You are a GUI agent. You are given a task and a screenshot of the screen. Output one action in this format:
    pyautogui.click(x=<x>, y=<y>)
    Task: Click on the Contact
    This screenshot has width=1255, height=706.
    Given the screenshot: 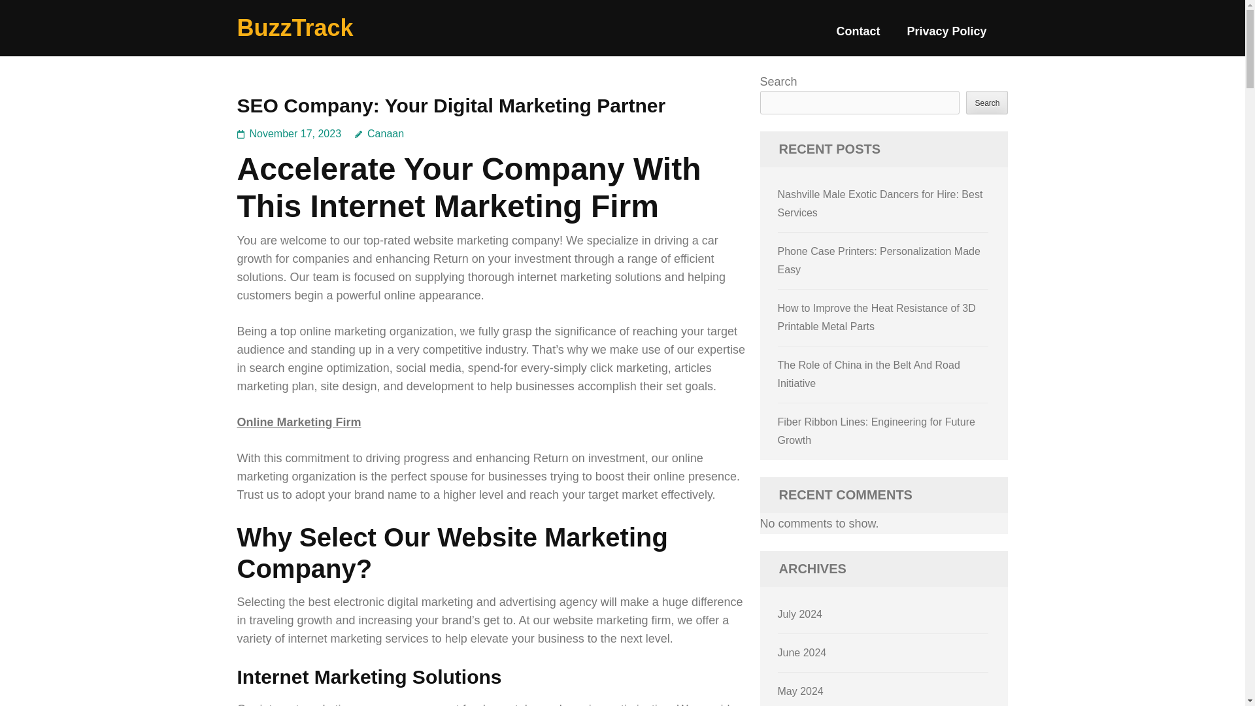 What is the action you would take?
    pyautogui.click(x=858, y=37)
    